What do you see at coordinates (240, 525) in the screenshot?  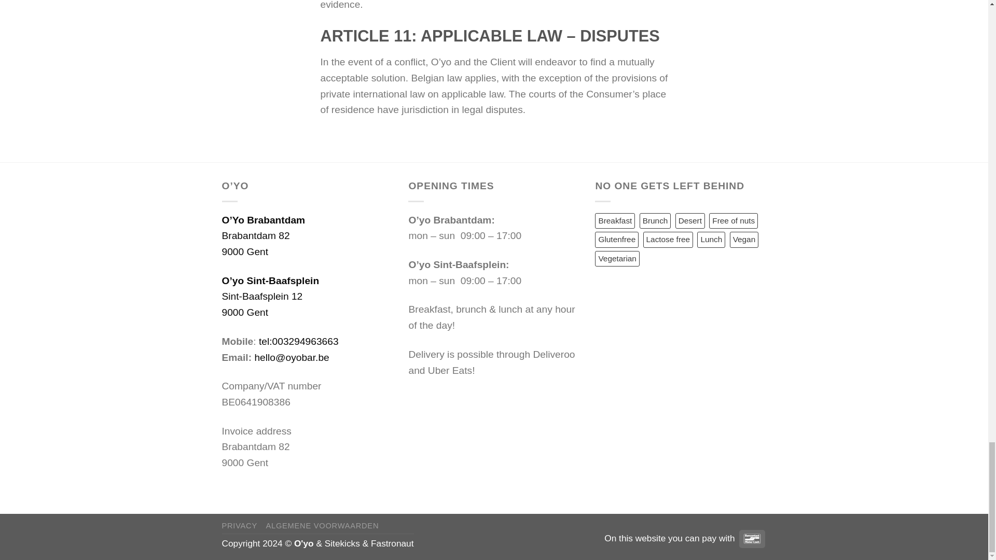 I see `PRIVACY` at bounding box center [240, 525].